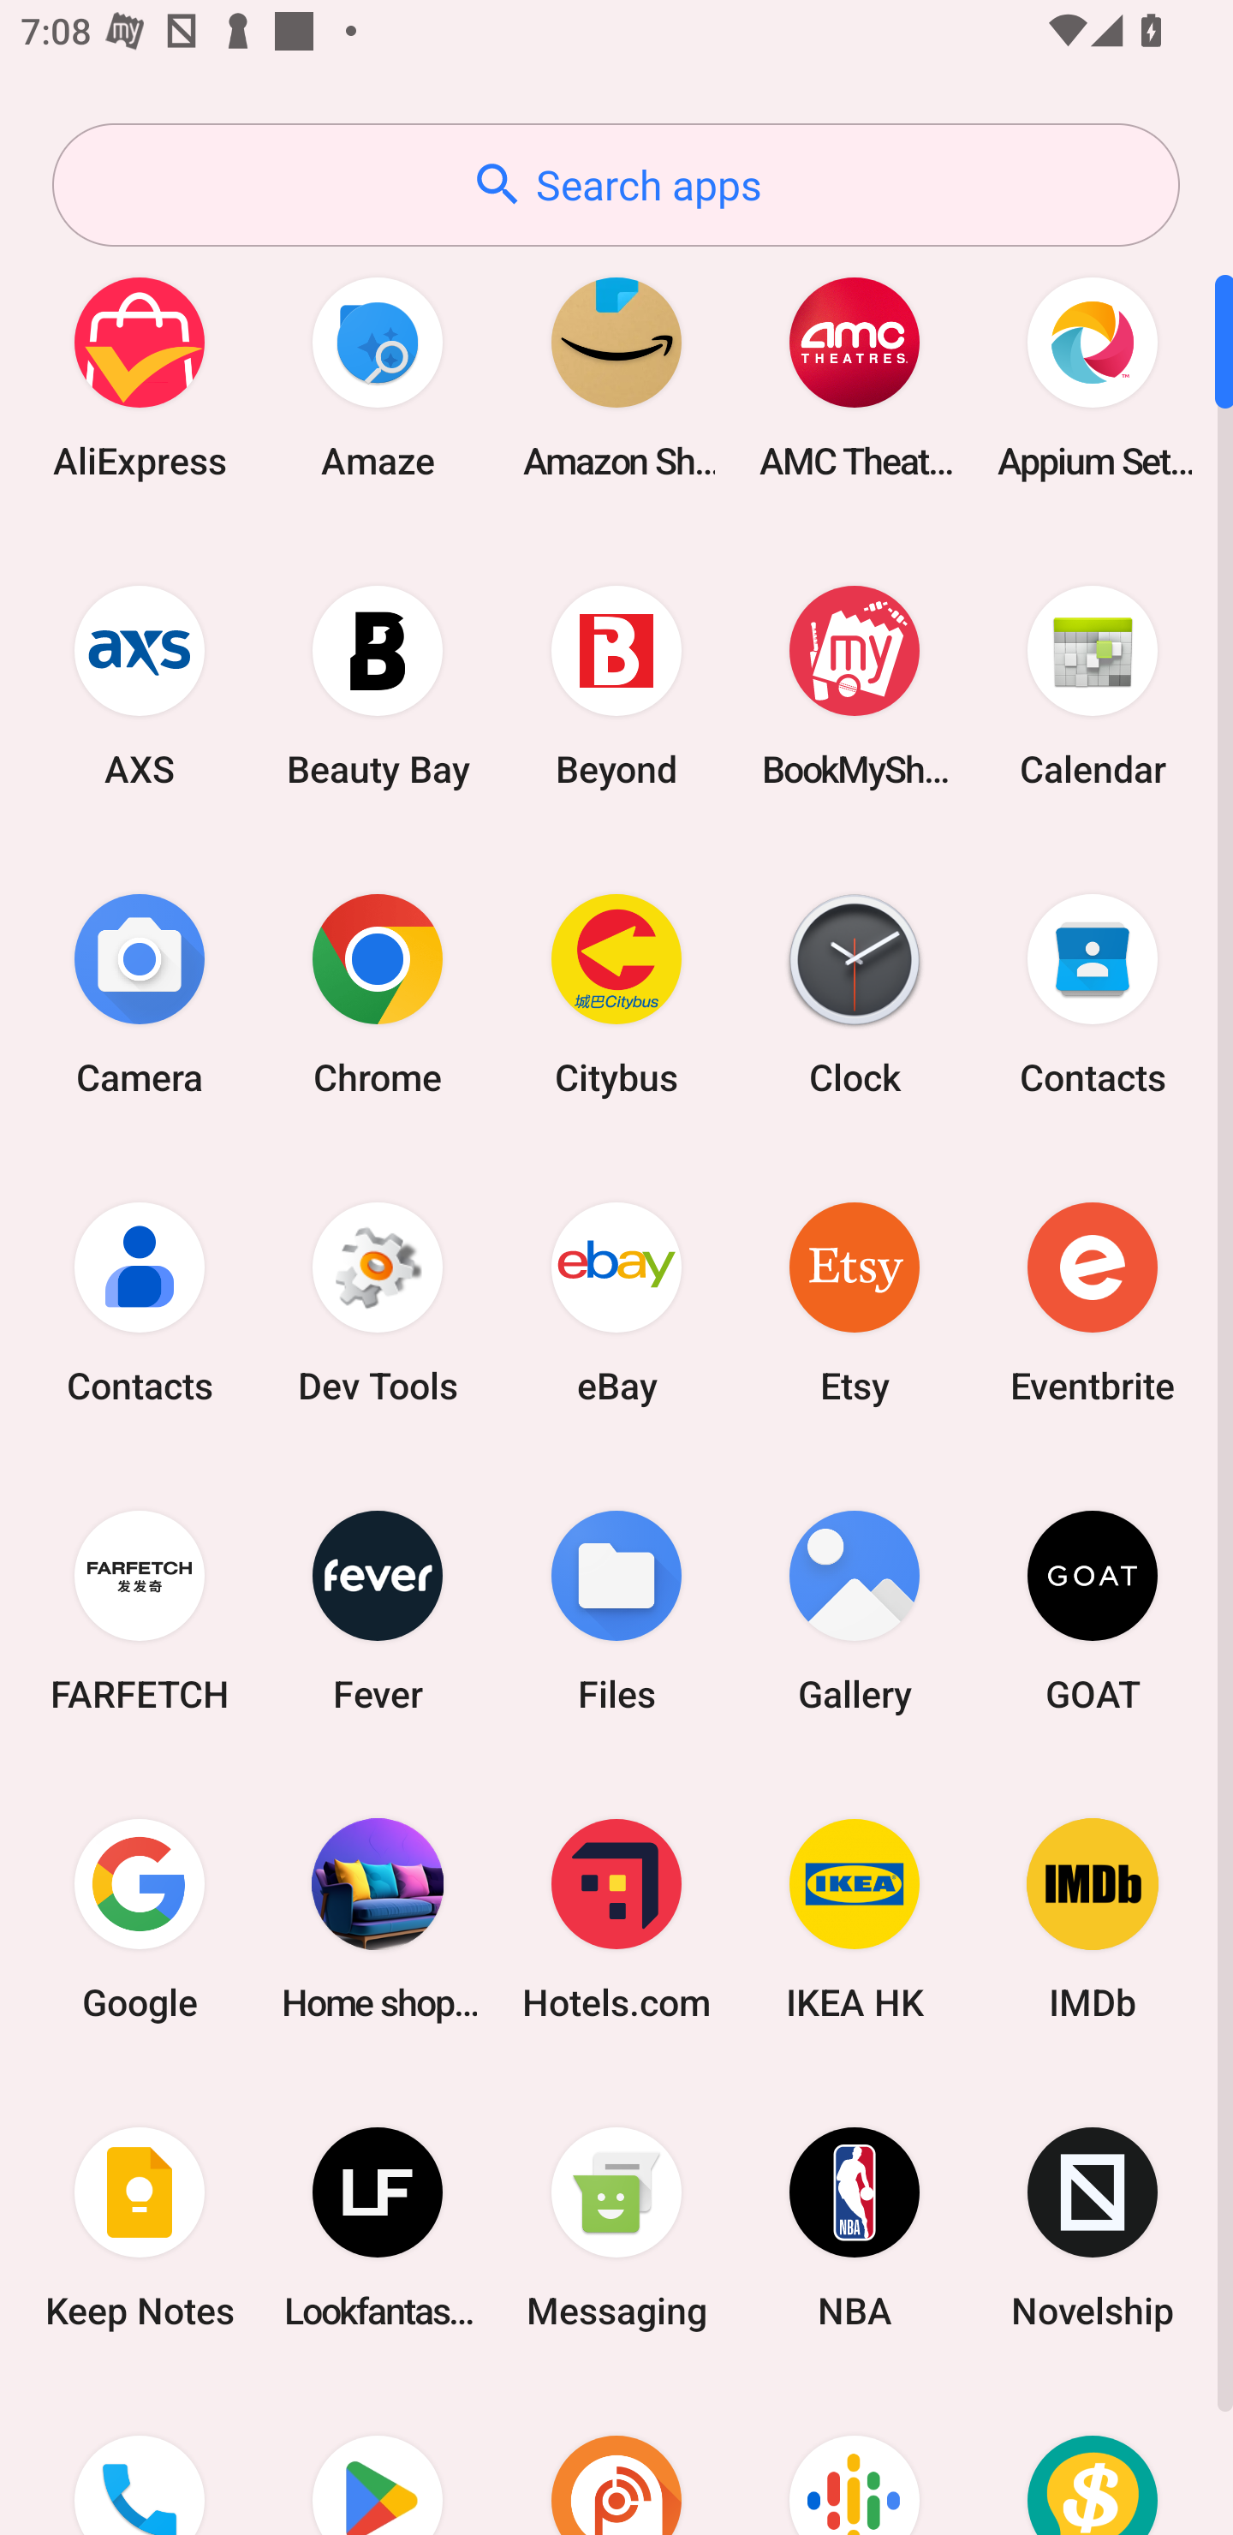 Image resolution: width=1233 pixels, height=2535 pixels. Describe the element at coordinates (855, 2228) in the screenshot. I see `NBA` at that location.